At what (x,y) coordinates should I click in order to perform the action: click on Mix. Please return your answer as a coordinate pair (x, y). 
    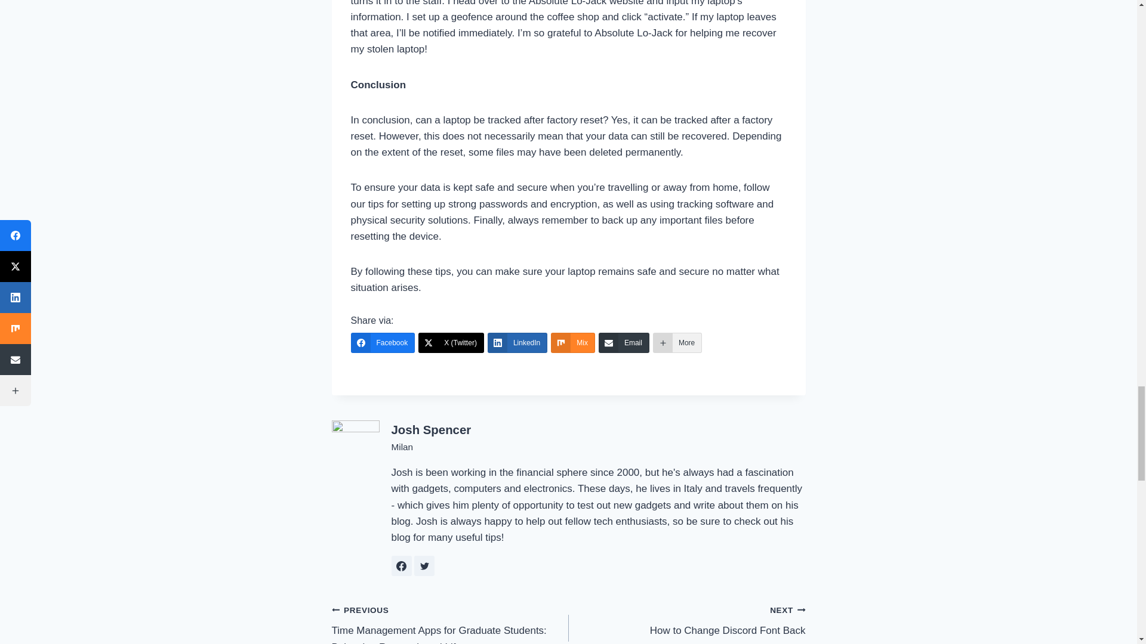
    Looking at the image, I should click on (573, 342).